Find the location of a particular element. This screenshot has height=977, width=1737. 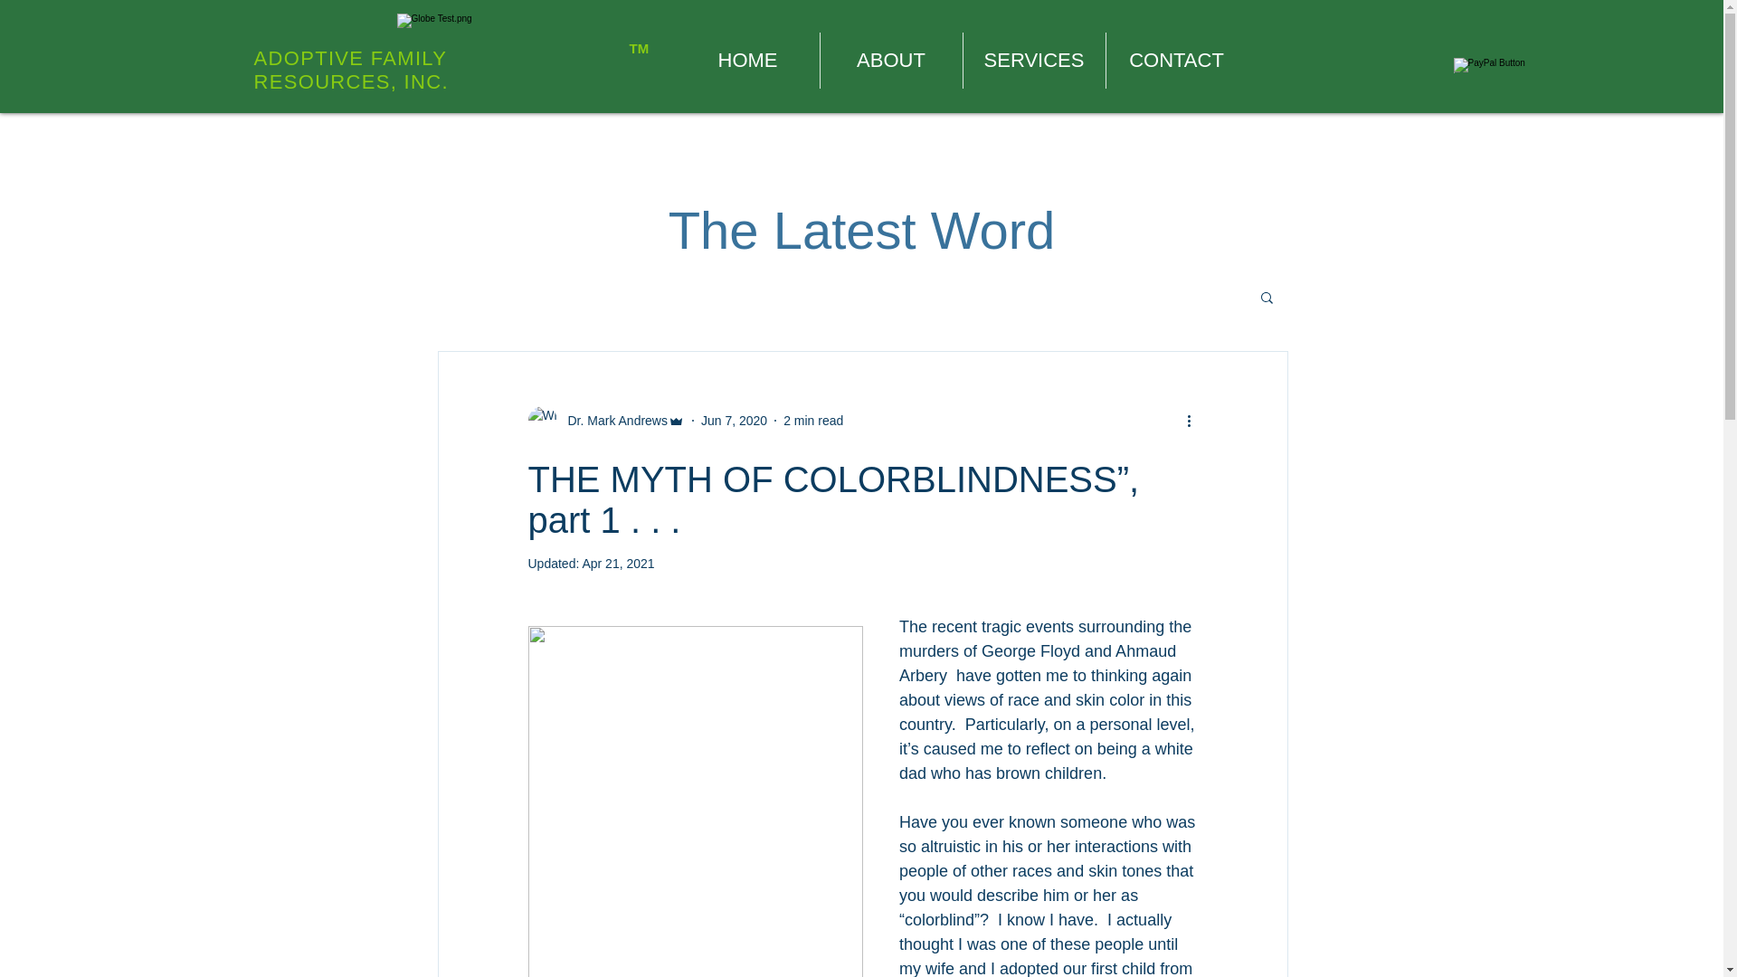

SERVICES is located at coordinates (1033, 60).